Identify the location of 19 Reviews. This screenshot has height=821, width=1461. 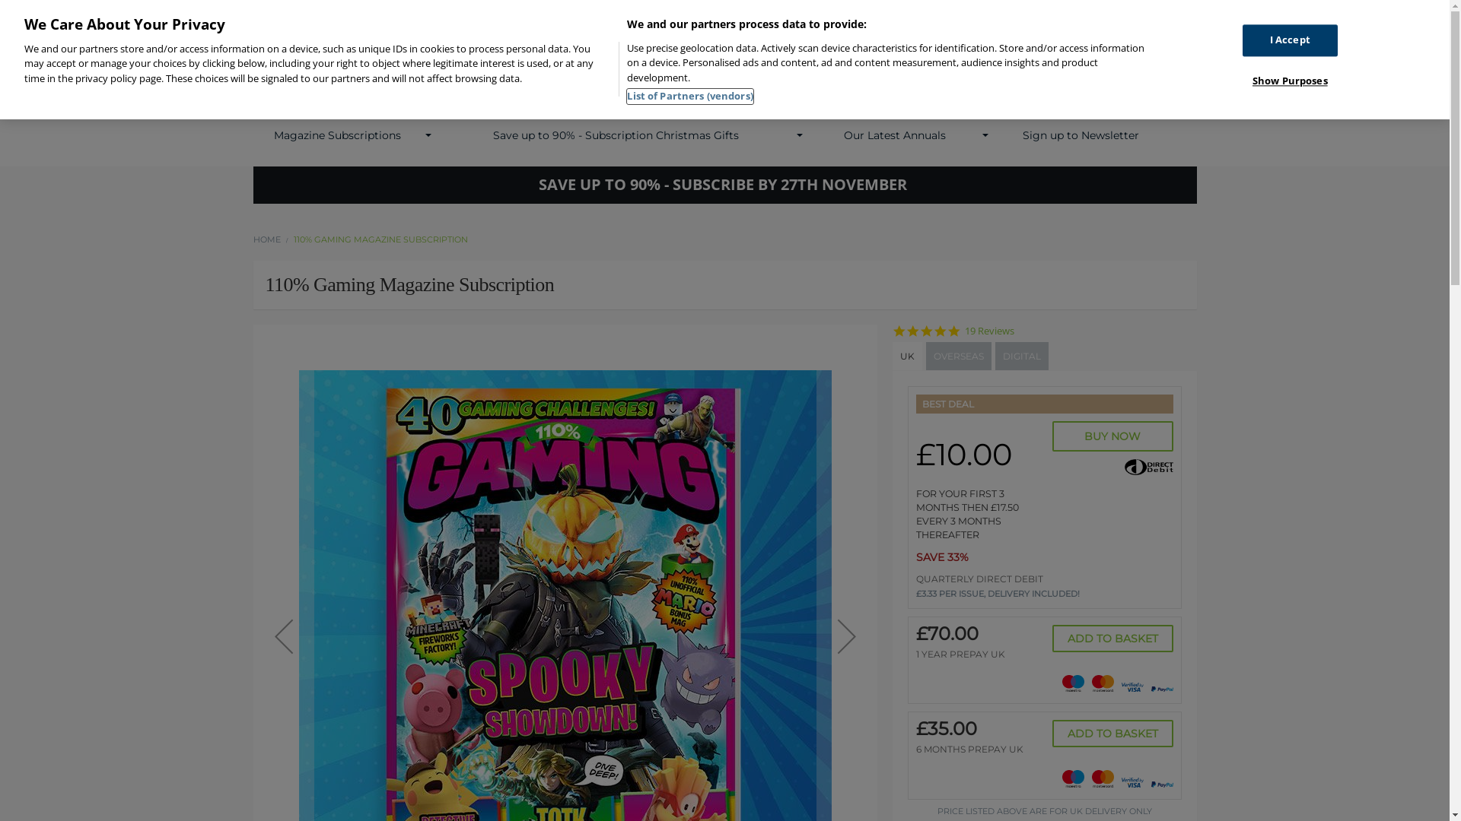
(989, 331).